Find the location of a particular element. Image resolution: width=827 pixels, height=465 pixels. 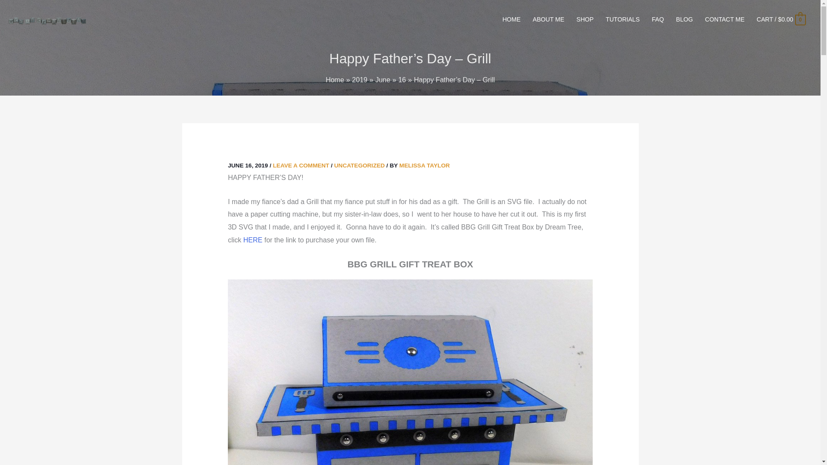

UNCATEGORIZED is located at coordinates (359, 165).